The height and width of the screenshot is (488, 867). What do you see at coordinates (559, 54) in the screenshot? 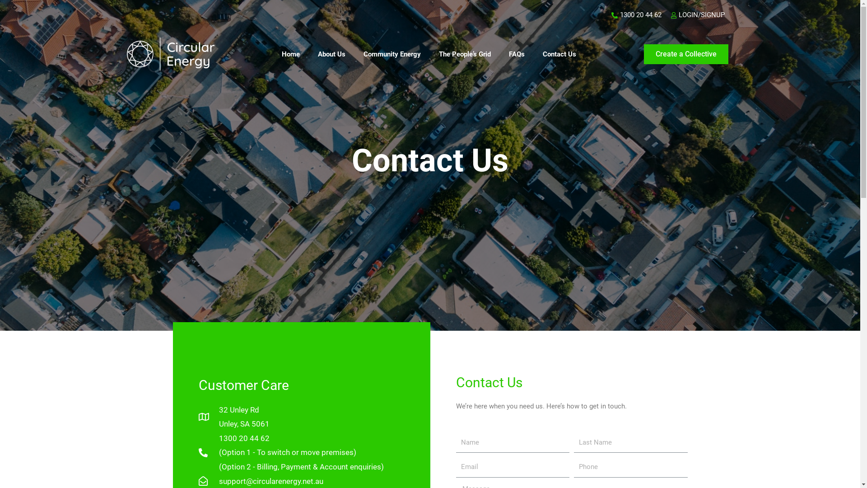
I see `Contact Us` at bounding box center [559, 54].